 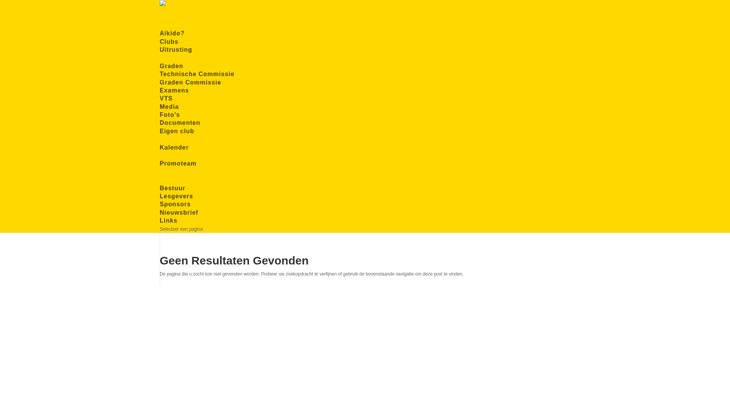 What do you see at coordinates (170, 158) in the screenshot?
I see `Promo` at bounding box center [170, 158].